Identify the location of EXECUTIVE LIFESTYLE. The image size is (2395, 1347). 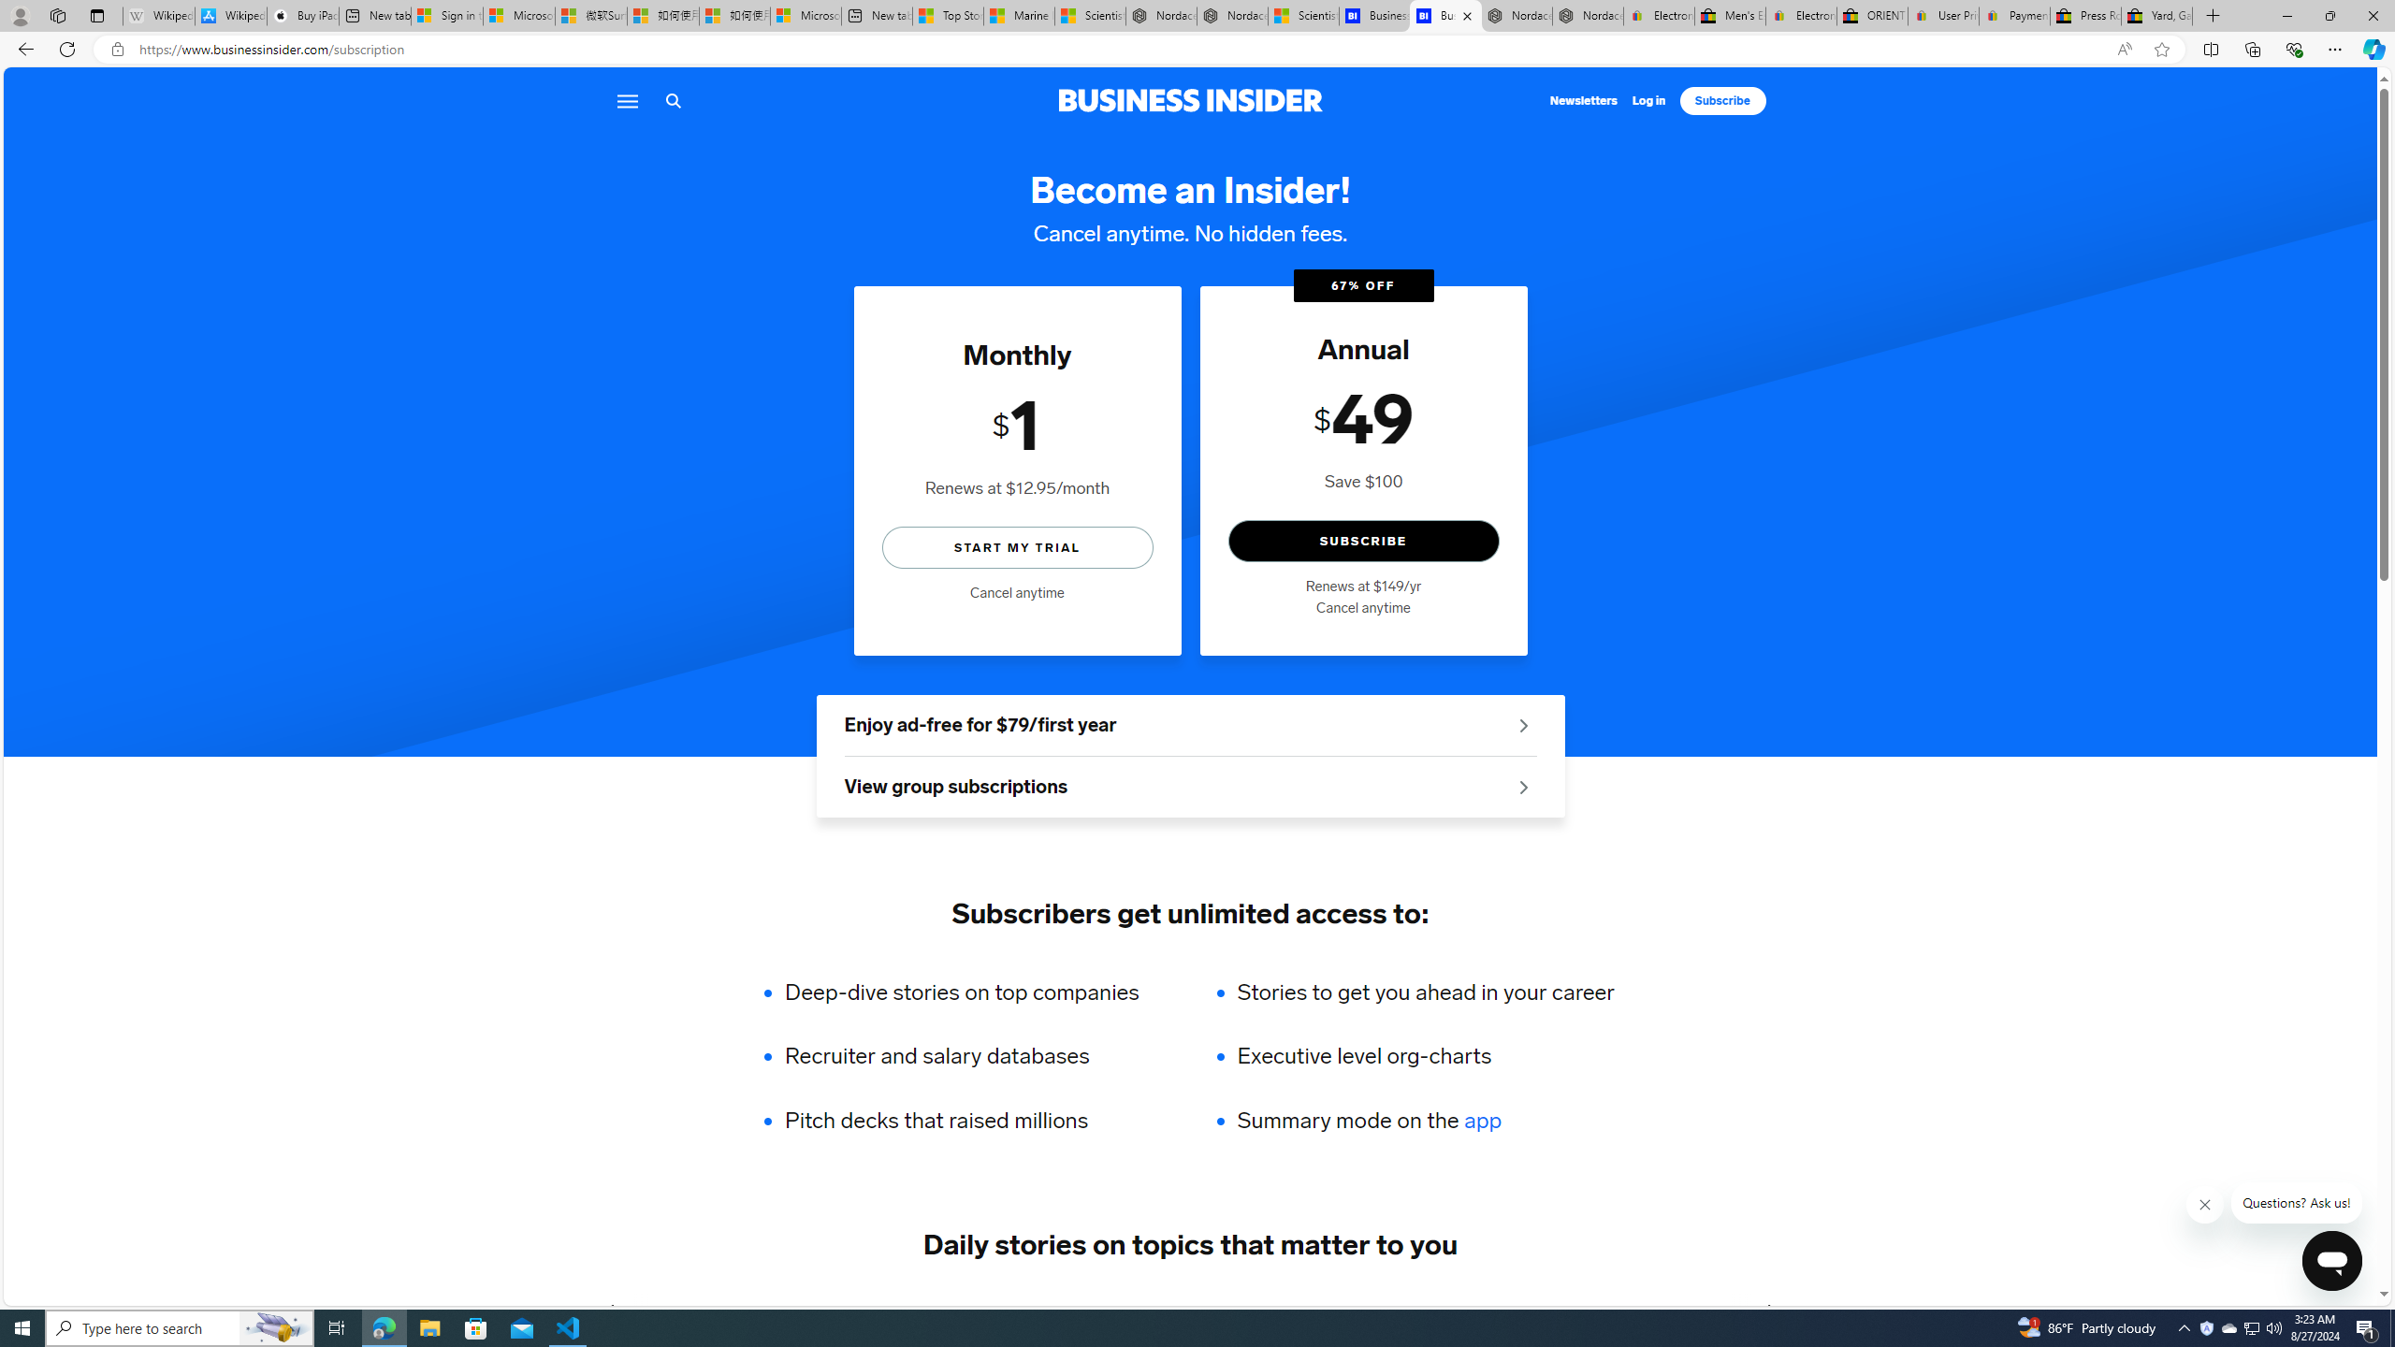
(1498, 1310).